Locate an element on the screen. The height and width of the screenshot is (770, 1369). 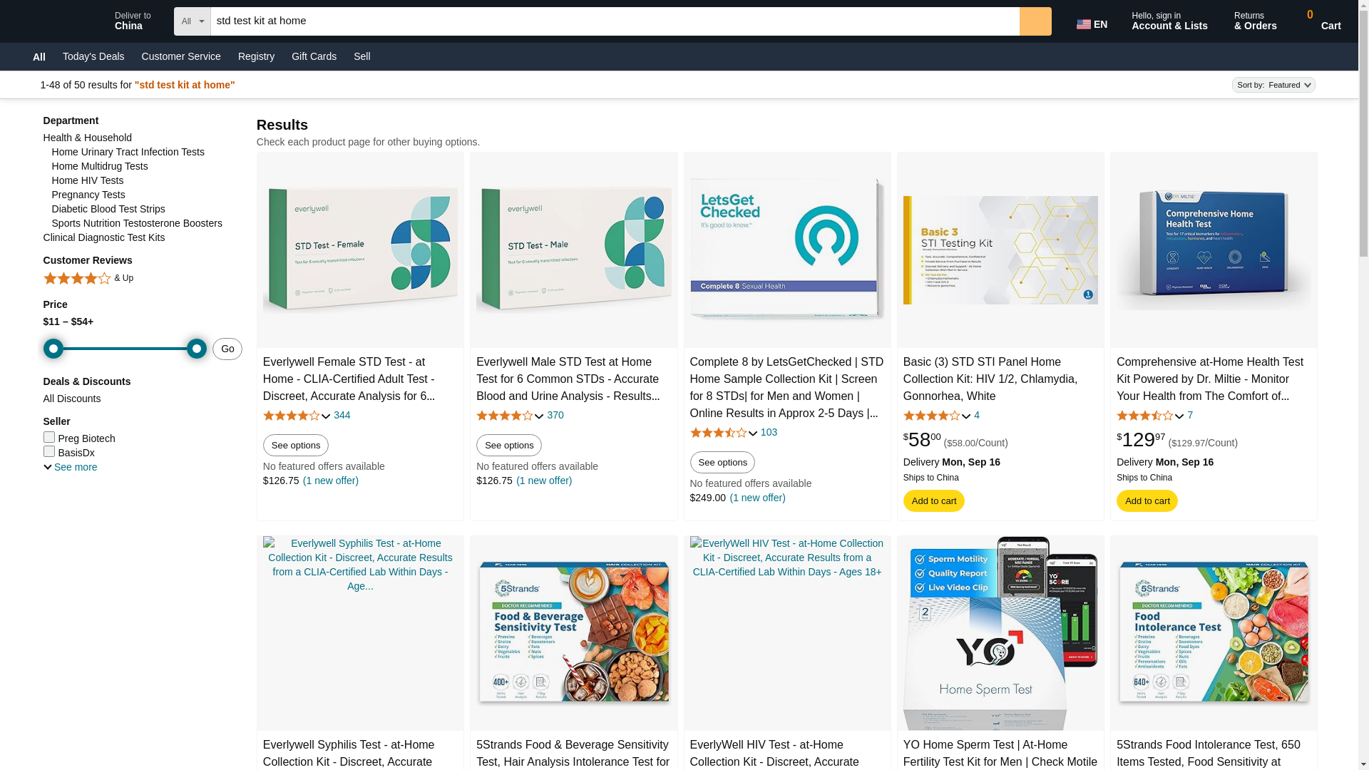
Skip to main content is located at coordinates (56, 20).